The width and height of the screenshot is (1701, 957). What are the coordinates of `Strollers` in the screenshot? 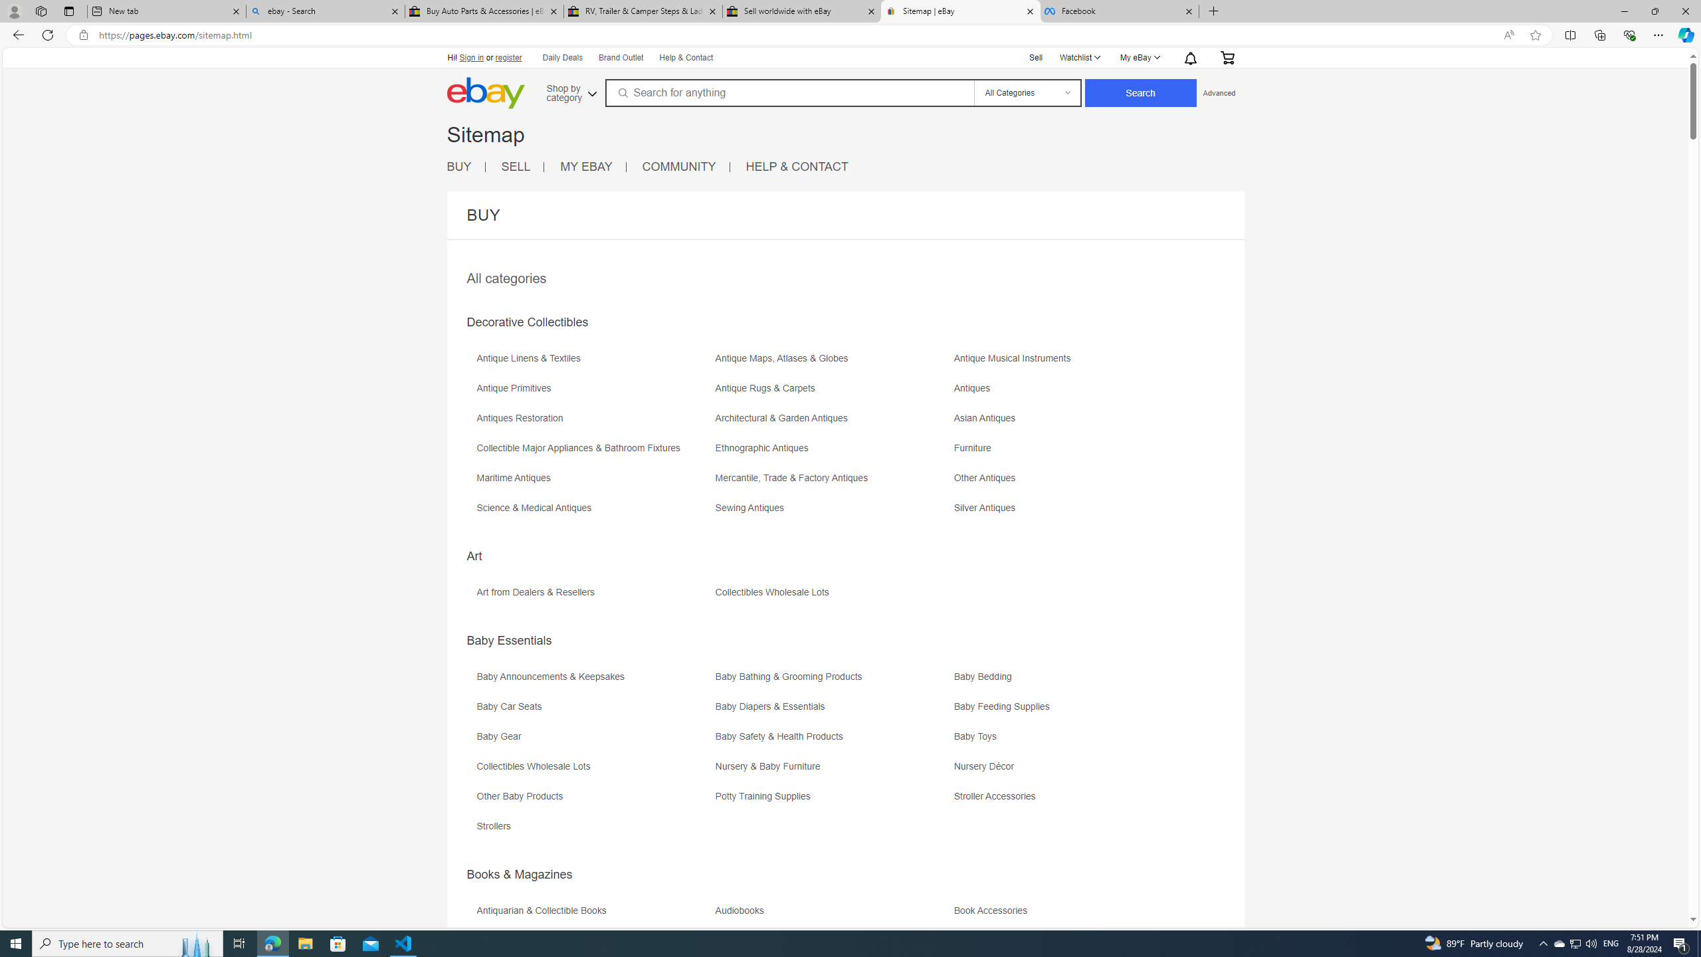 It's located at (496, 826).